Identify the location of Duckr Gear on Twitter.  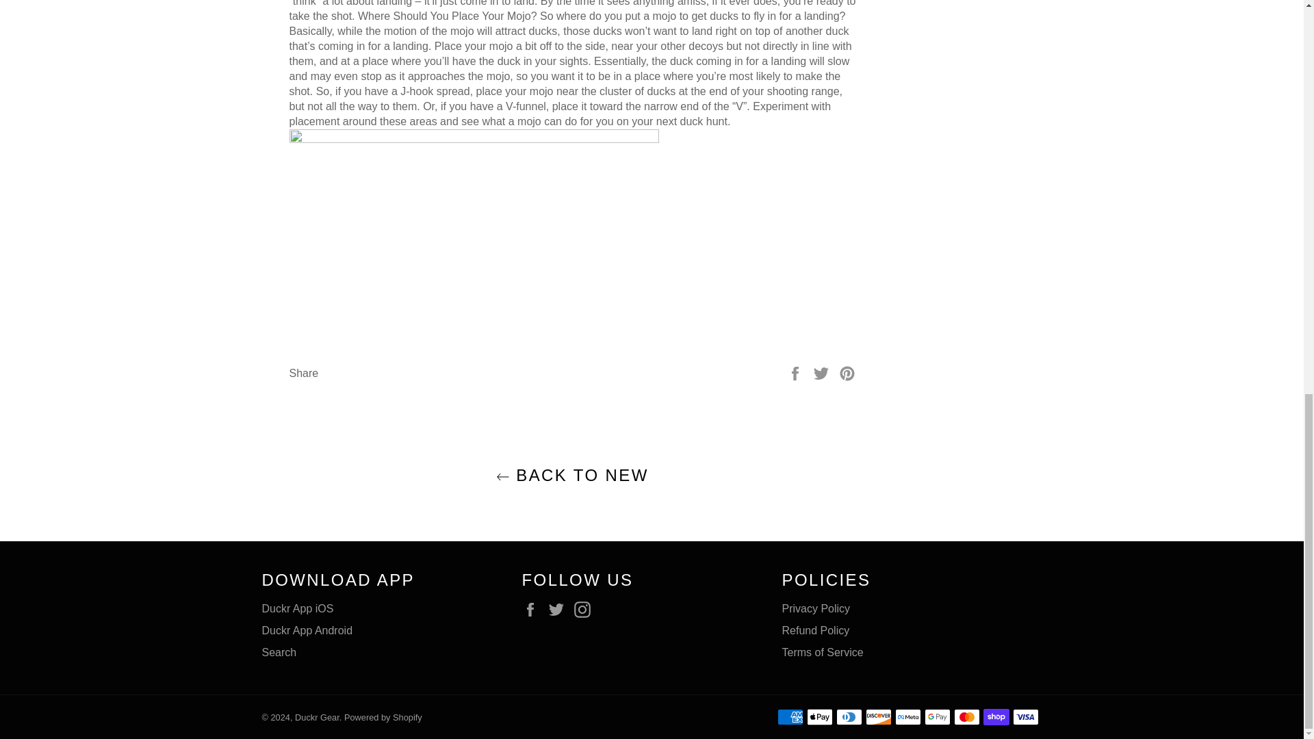
(560, 609).